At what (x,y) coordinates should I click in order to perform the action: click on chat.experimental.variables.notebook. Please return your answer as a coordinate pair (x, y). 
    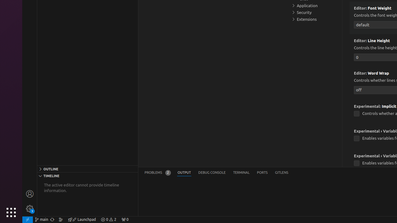
    Looking at the image, I should click on (357, 164).